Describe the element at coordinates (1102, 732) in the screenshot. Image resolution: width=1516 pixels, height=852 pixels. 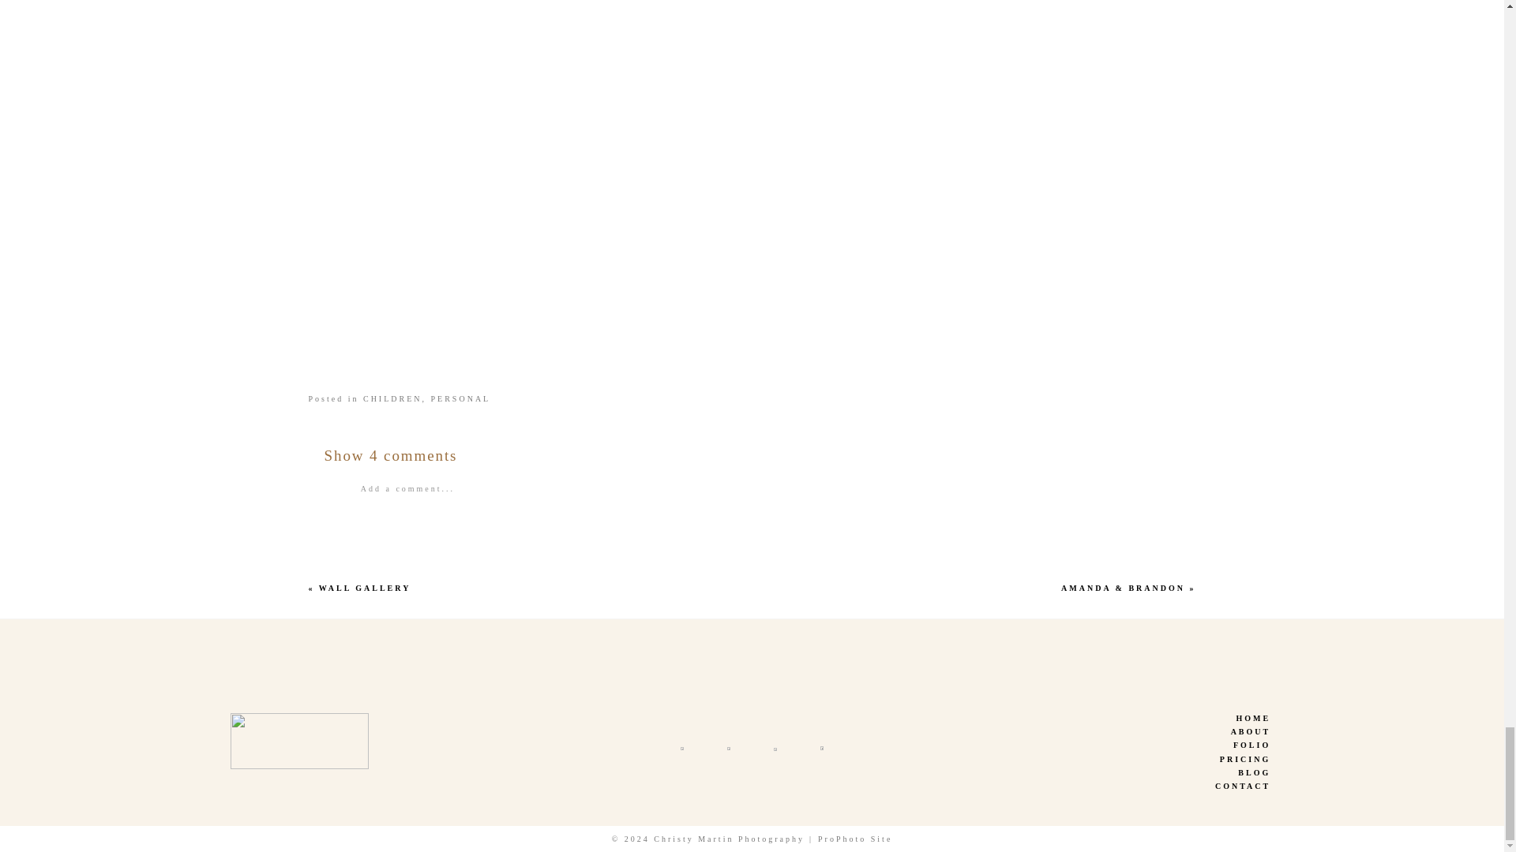
I see `ABOUT` at that location.